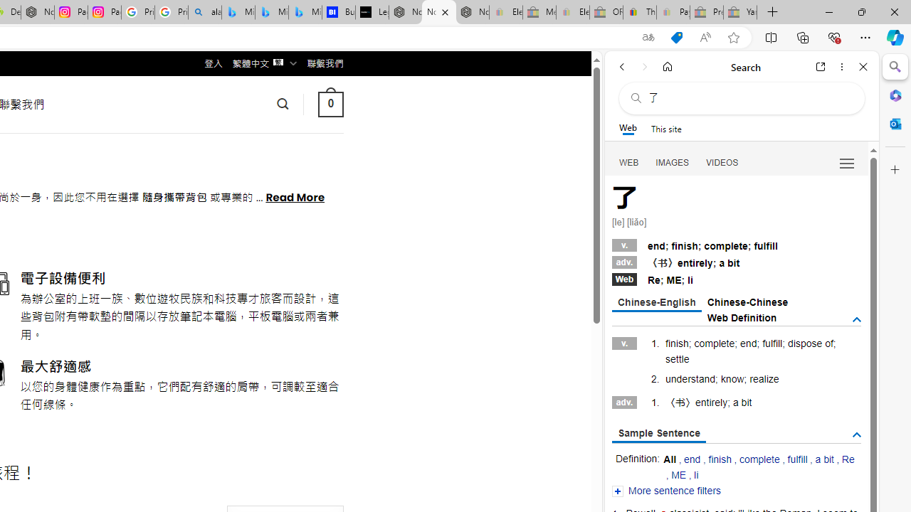  I want to click on entirely, so click(711, 402).